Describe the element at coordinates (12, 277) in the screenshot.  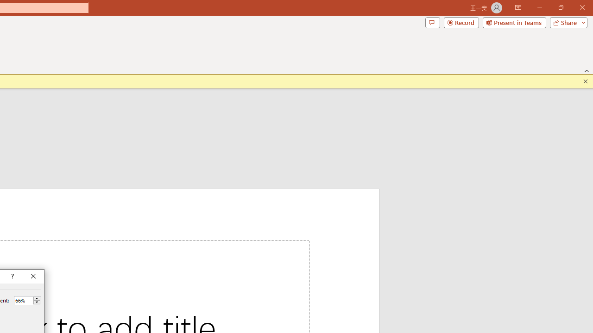
I see `Context help` at that location.